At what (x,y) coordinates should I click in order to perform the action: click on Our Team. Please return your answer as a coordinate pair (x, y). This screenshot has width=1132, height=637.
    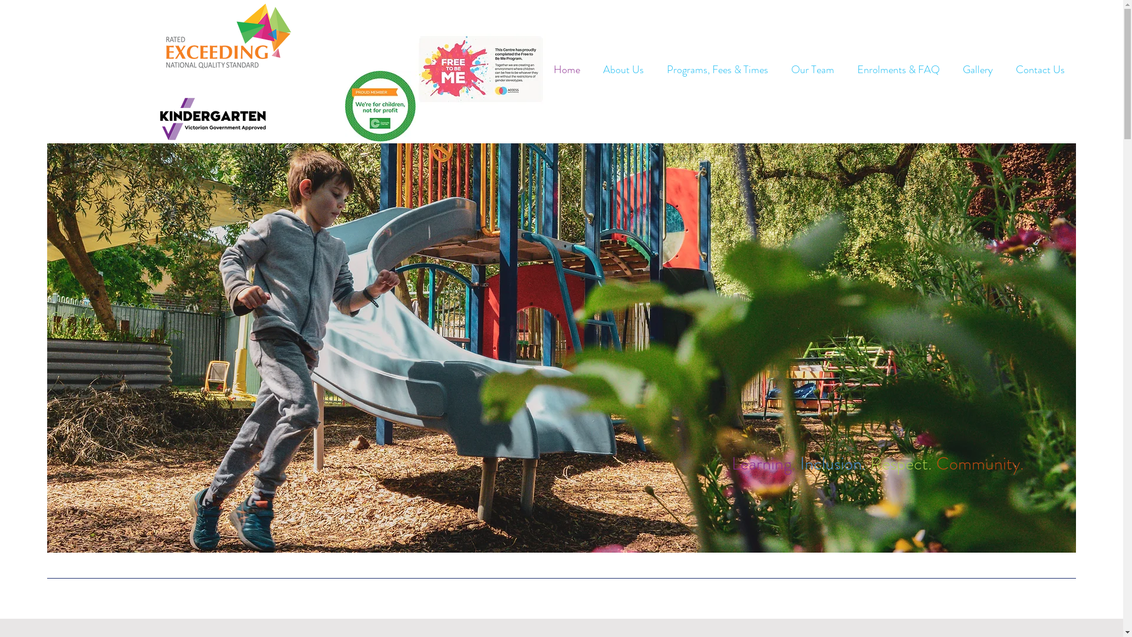
    Looking at the image, I should click on (810, 70).